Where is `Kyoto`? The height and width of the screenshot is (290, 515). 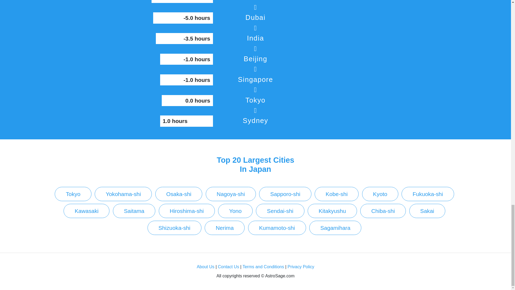
Kyoto is located at coordinates (380, 194).